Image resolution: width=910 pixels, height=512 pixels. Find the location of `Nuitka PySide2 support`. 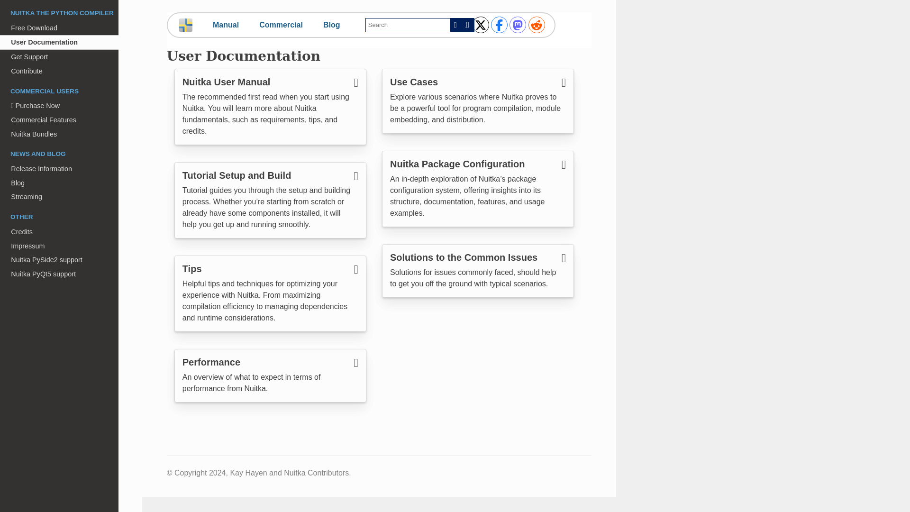

Nuitka PySide2 support is located at coordinates (59, 260).